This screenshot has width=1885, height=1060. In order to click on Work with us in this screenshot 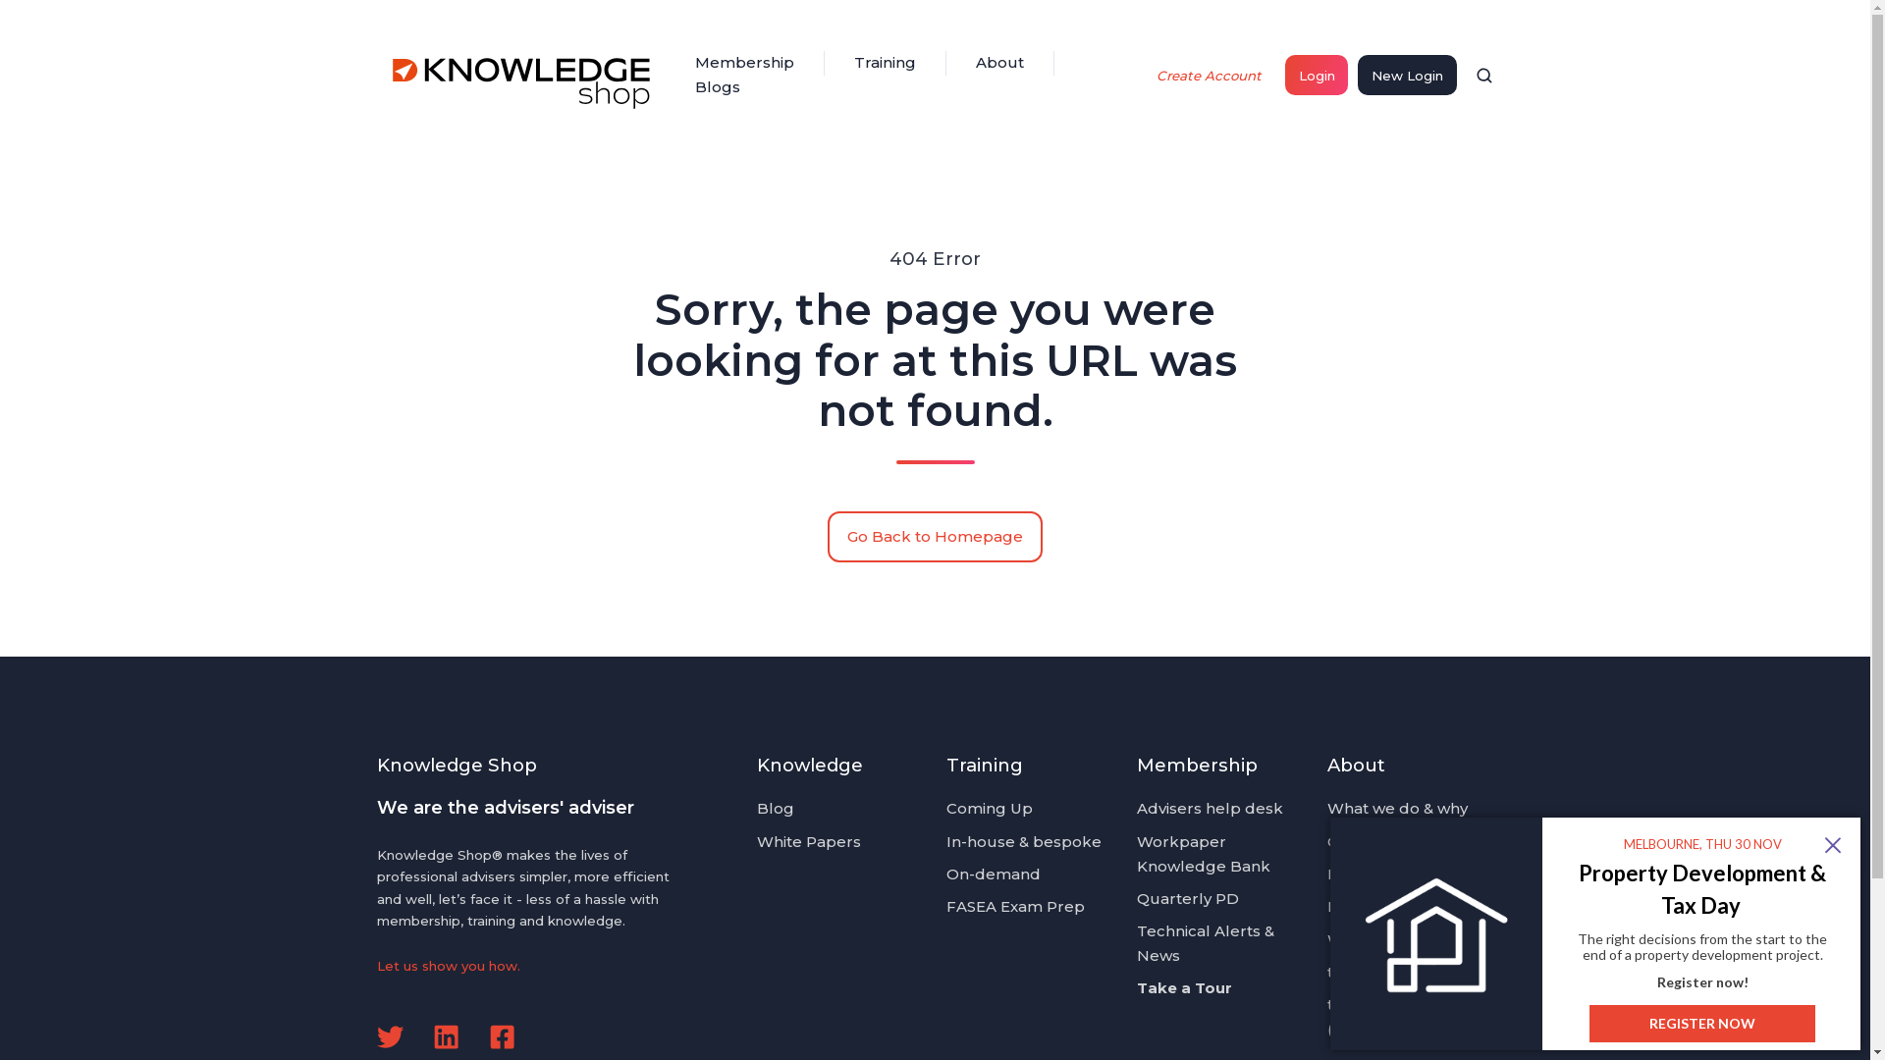, I will do `click(1377, 940)`.